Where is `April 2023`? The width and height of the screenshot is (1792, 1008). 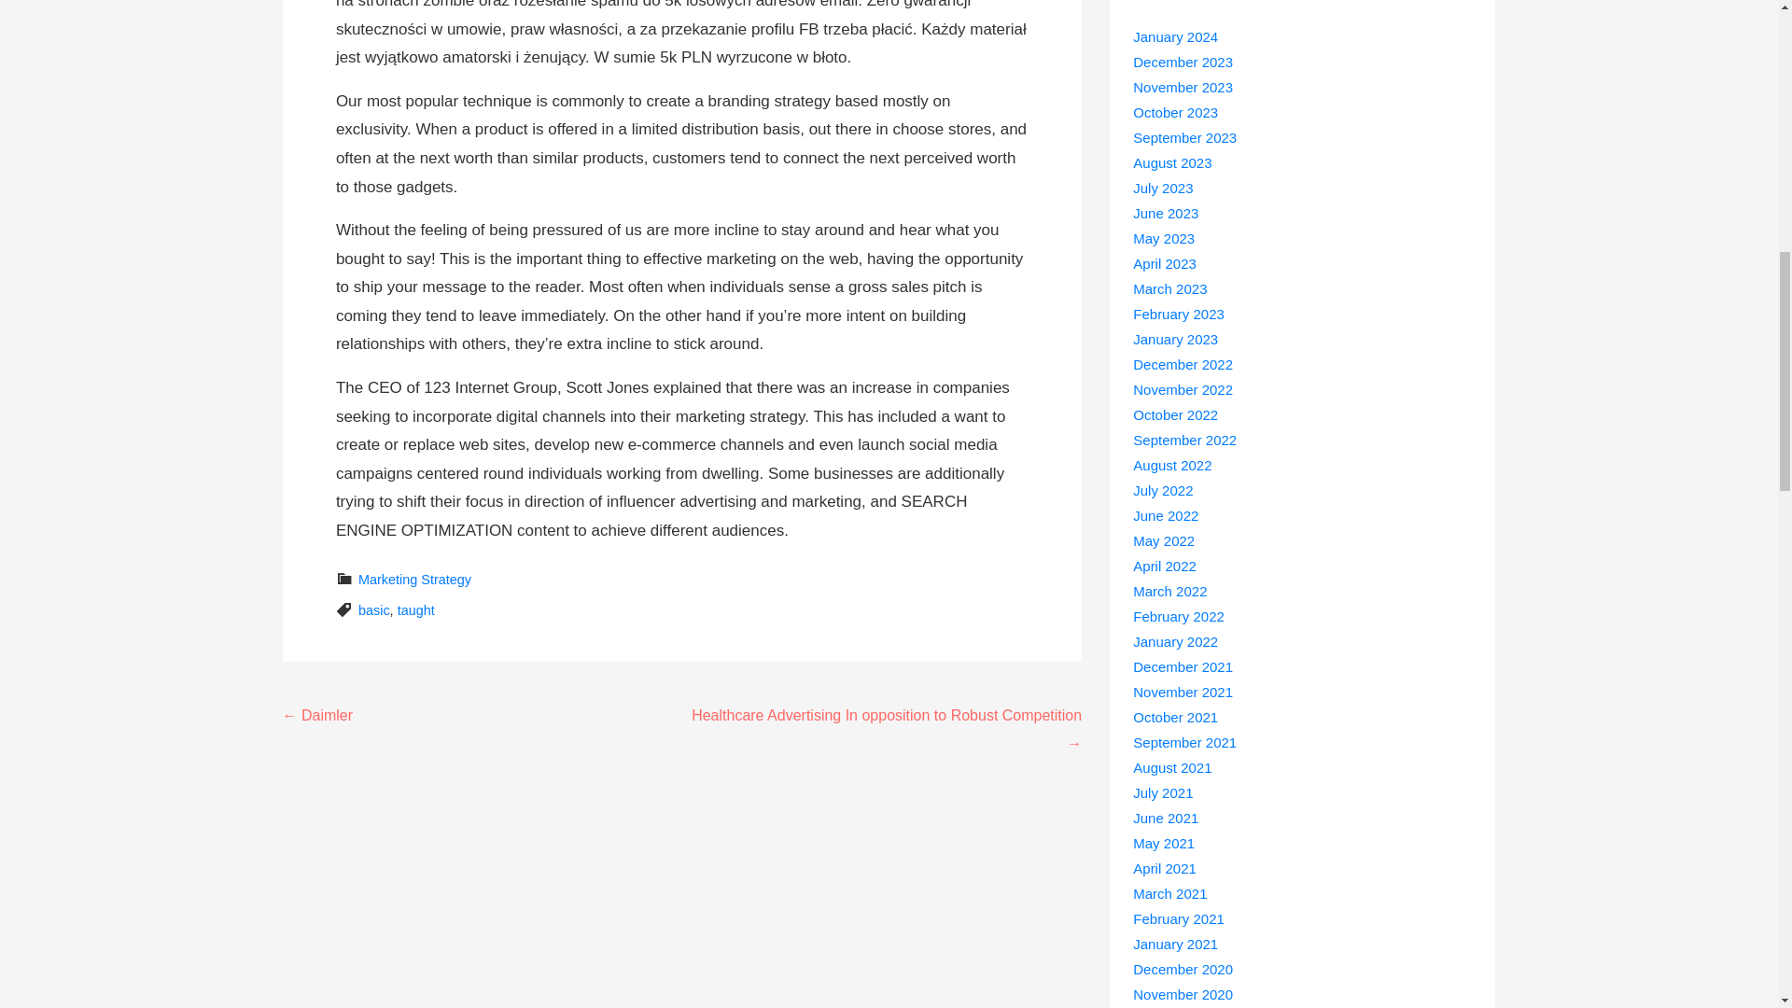 April 2023 is located at coordinates (1165, 263).